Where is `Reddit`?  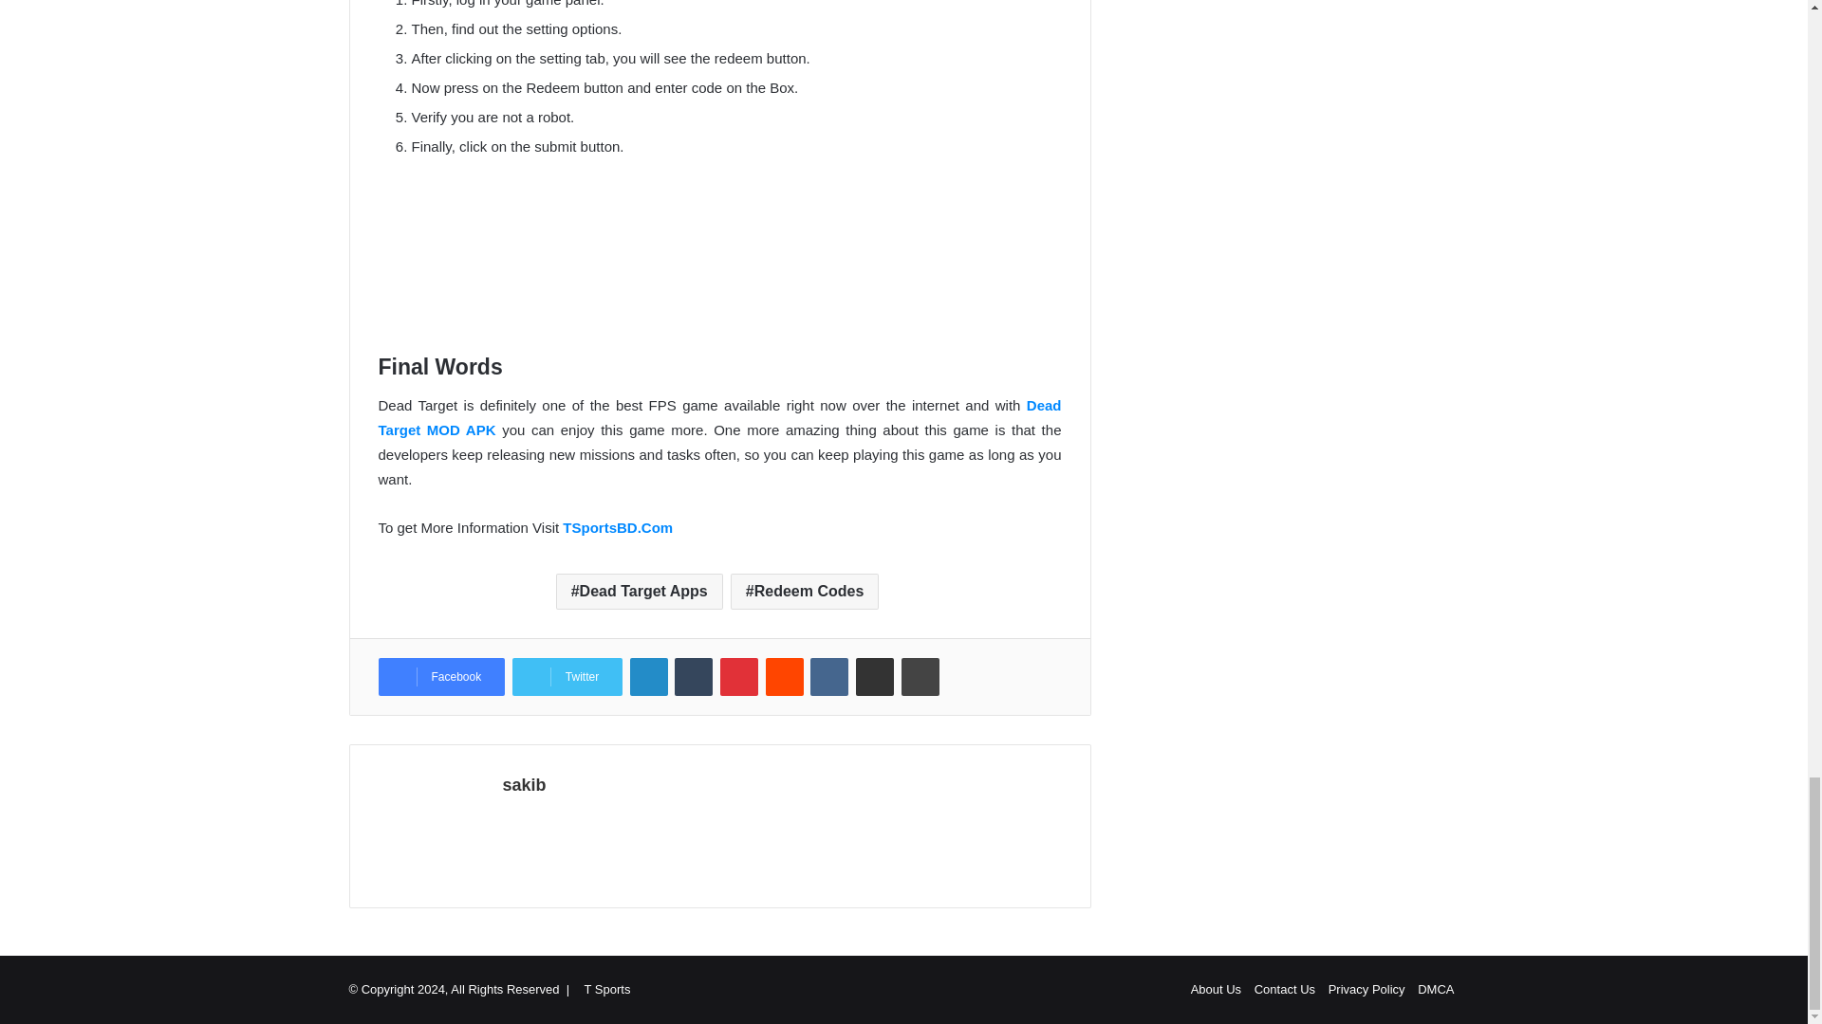
Reddit is located at coordinates (784, 677).